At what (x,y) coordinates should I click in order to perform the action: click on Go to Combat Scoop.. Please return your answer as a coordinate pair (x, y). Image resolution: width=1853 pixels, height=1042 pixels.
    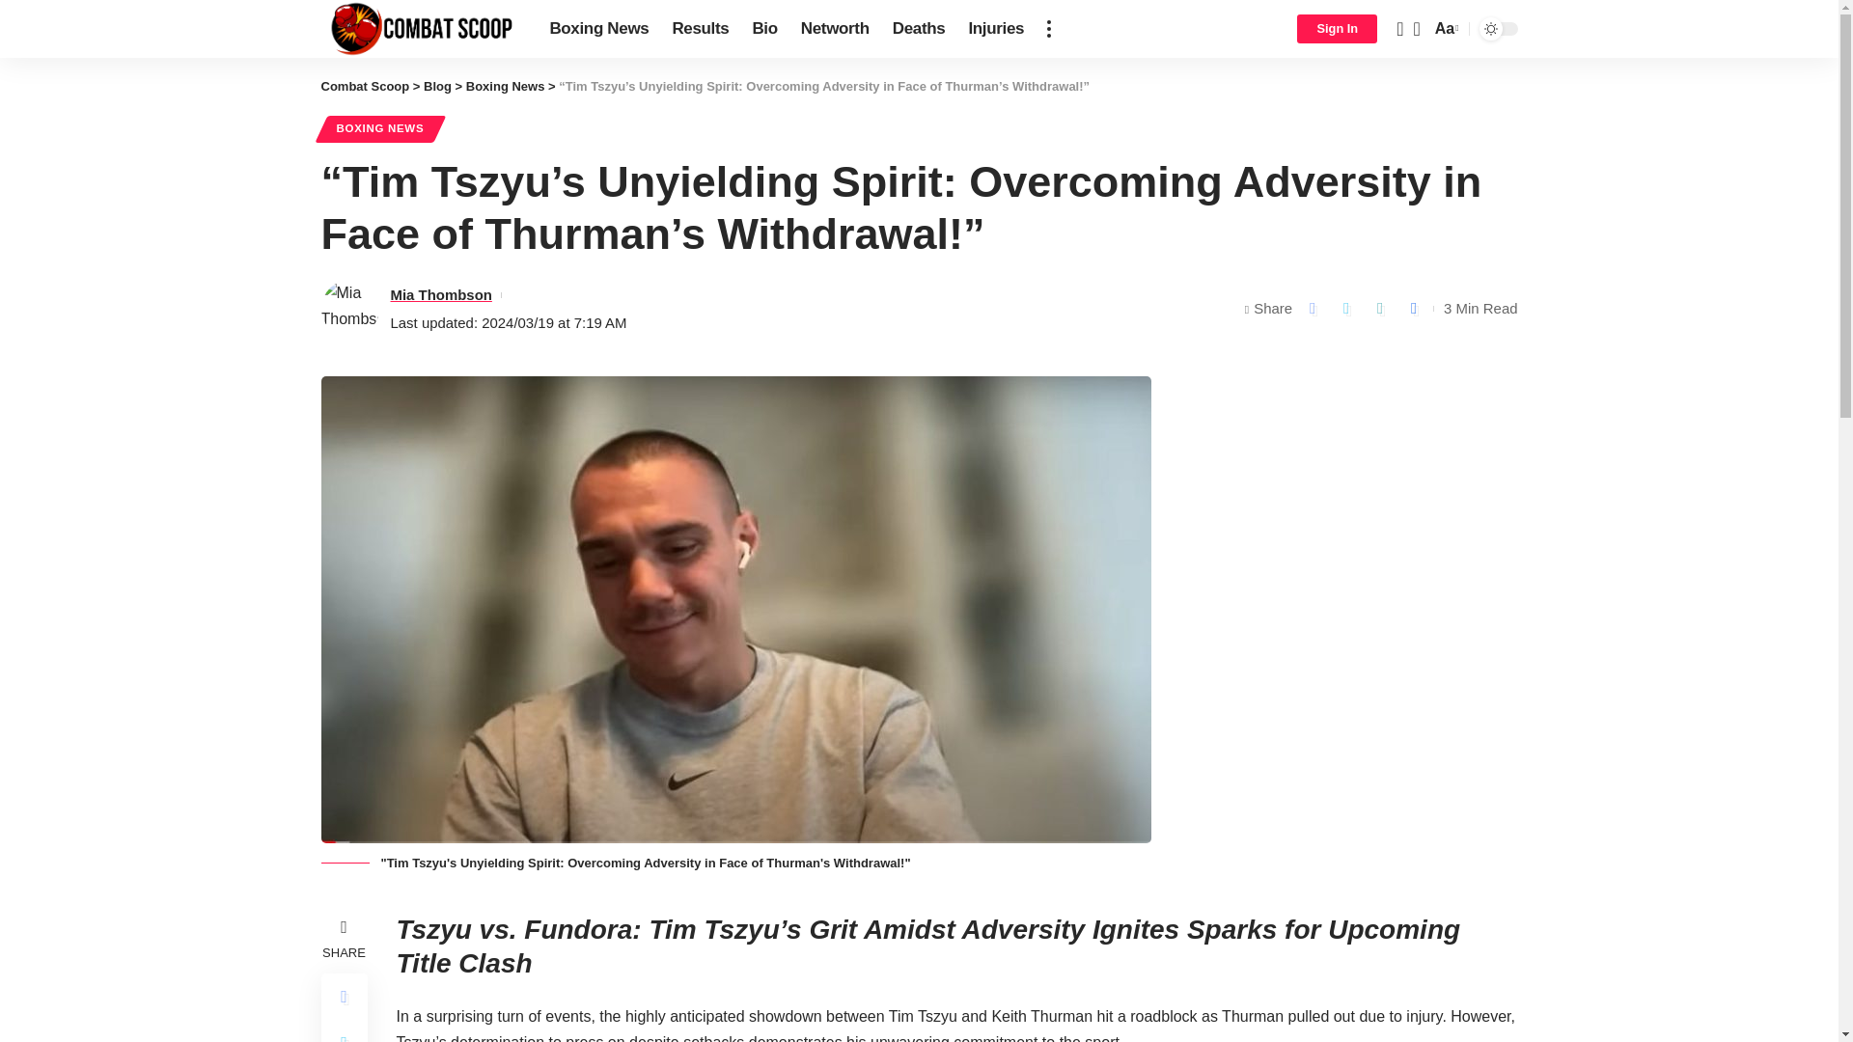
    Looking at the image, I should click on (365, 87).